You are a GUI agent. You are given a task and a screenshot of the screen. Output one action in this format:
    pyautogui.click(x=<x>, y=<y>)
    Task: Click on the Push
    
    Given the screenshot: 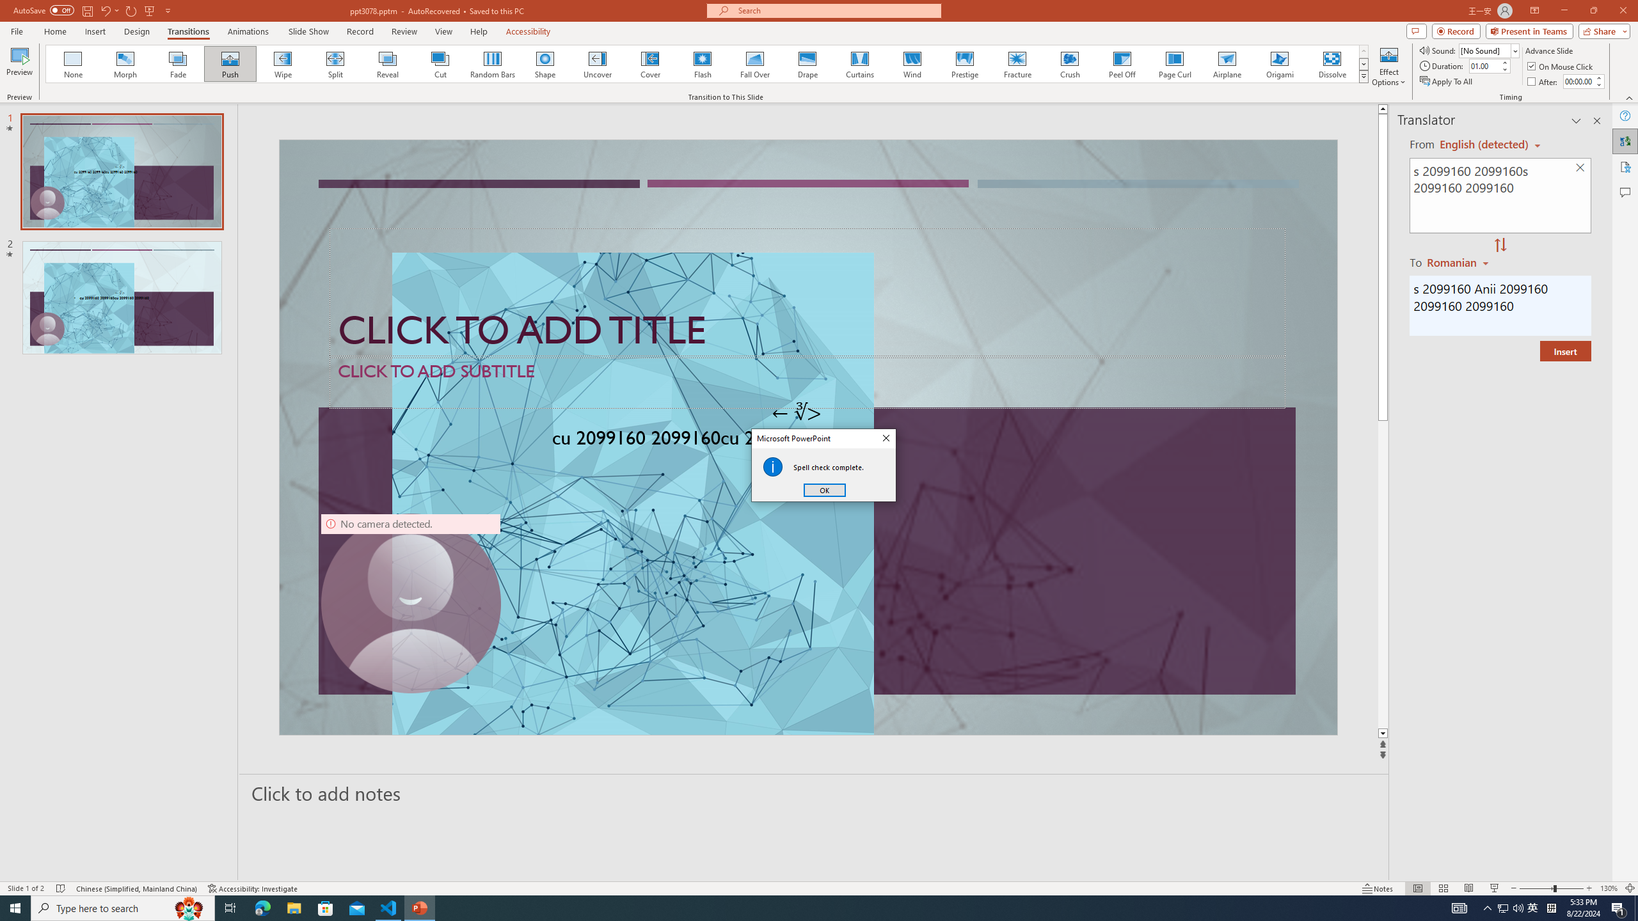 What is the action you would take?
    pyautogui.click(x=230, y=64)
    